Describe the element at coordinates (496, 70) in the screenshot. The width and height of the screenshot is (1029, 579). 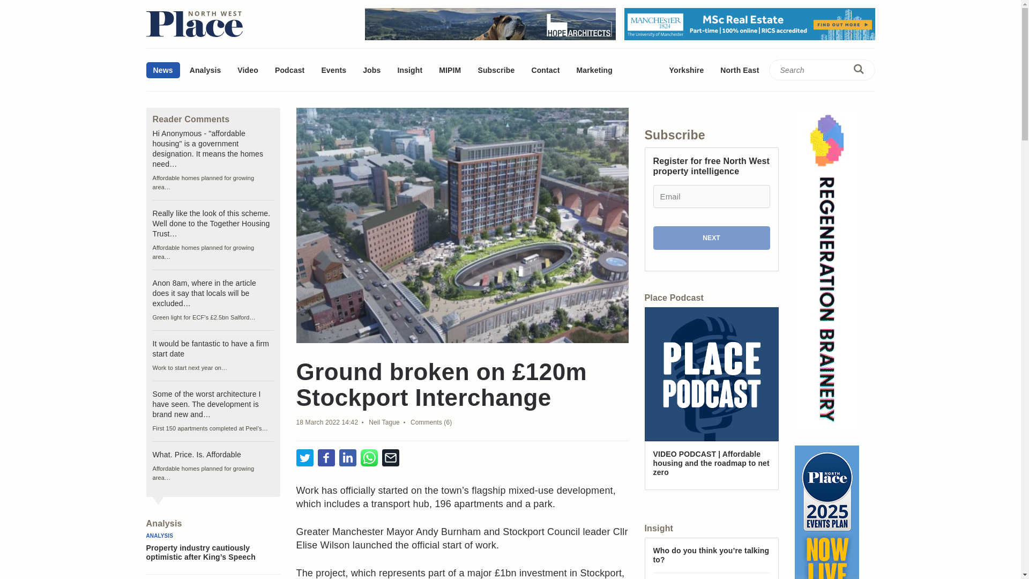
I see `Subscribe` at that location.